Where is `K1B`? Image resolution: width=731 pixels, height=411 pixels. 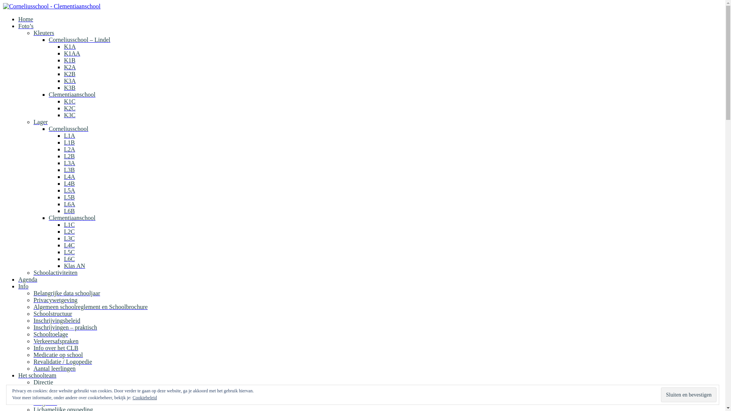 K1B is located at coordinates (70, 60).